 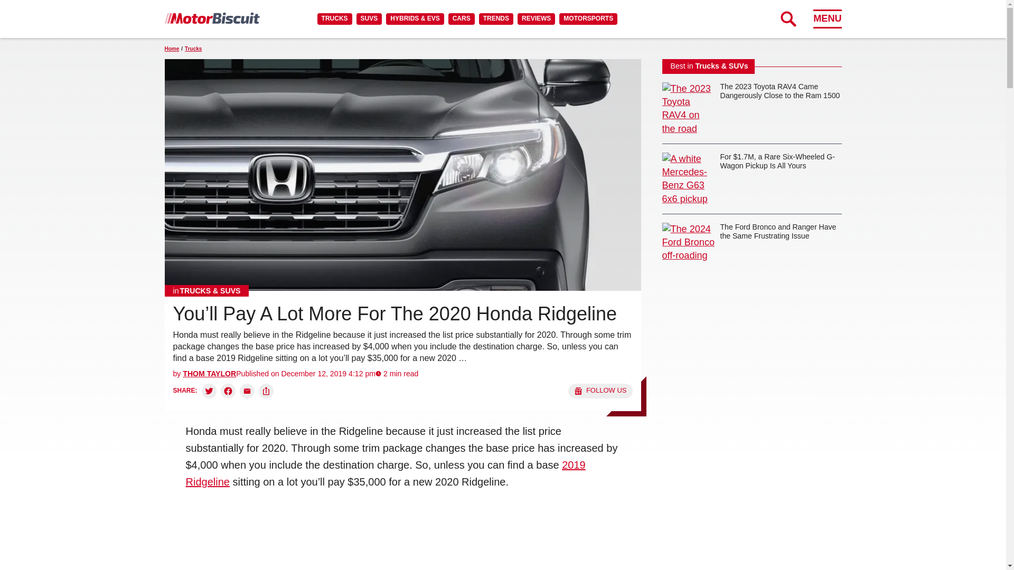 What do you see at coordinates (536, 18) in the screenshot?
I see `REVIEWS` at bounding box center [536, 18].